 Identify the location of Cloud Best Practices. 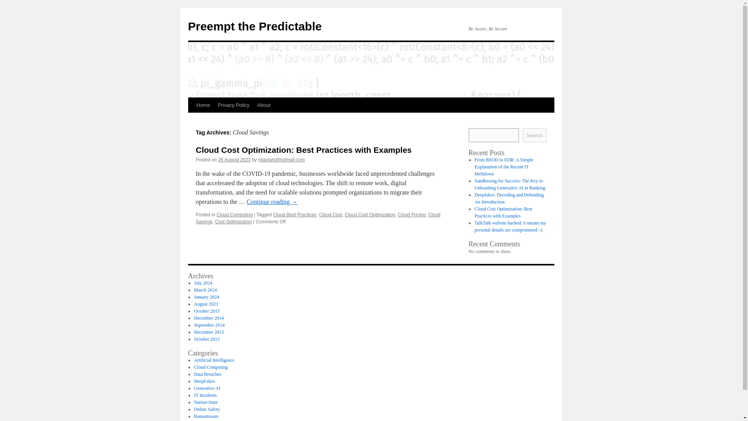
(295, 215).